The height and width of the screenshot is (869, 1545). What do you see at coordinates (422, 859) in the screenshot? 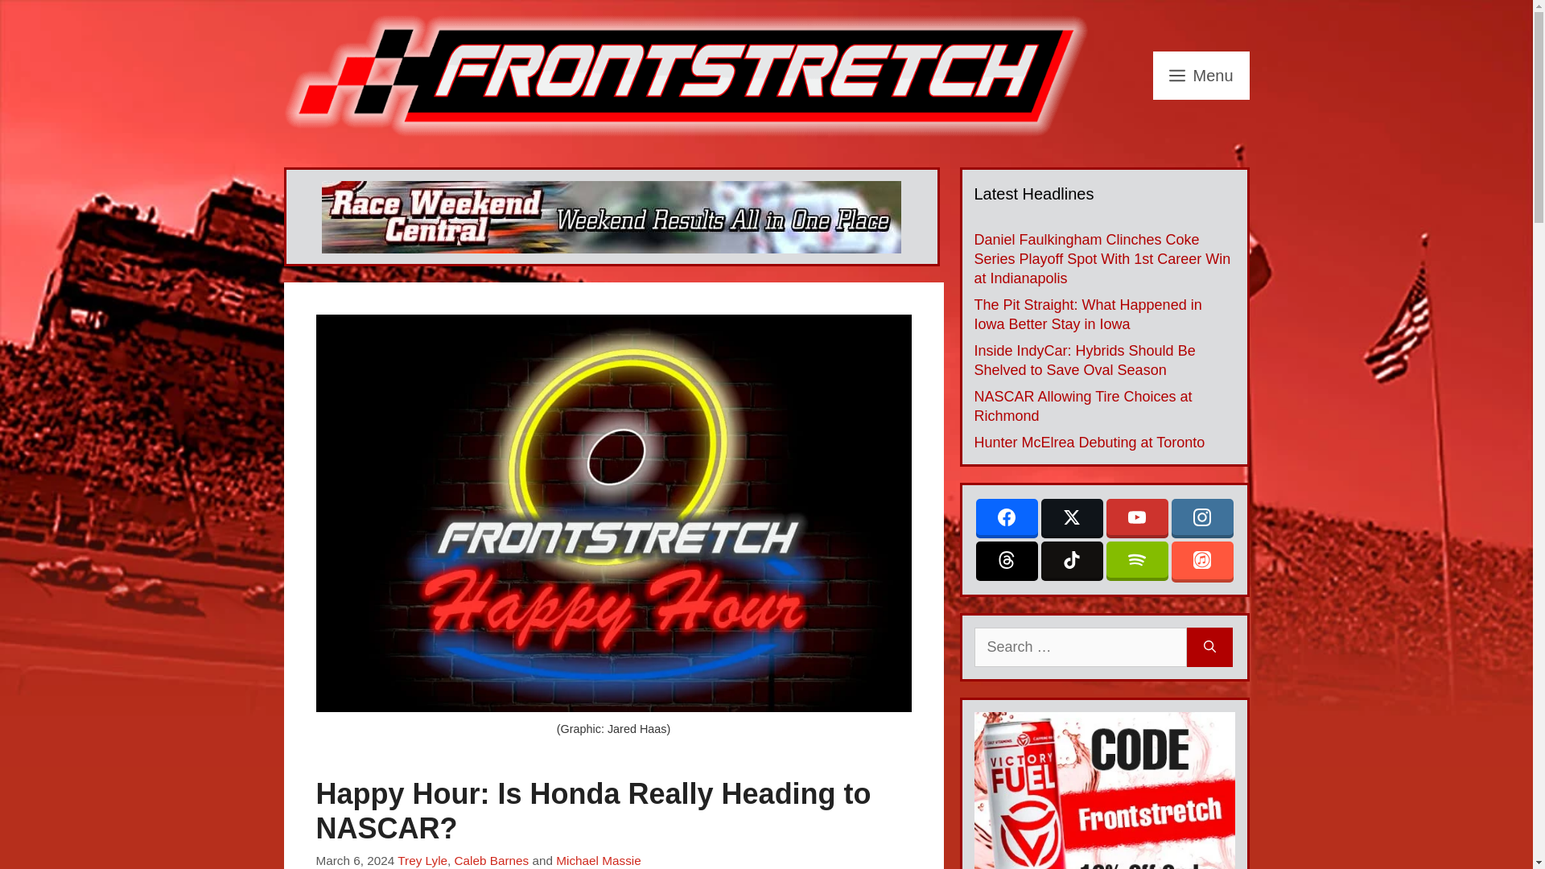
I see `Trey Lyle` at bounding box center [422, 859].